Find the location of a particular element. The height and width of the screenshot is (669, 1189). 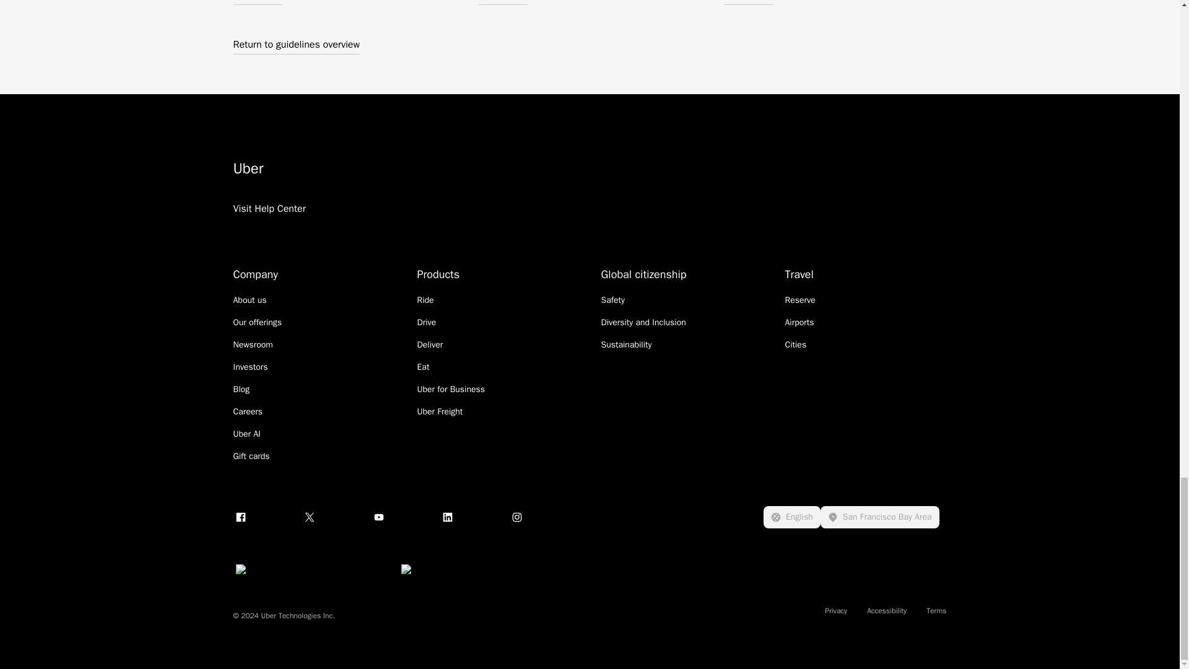

Learn more is located at coordinates (747, 2).